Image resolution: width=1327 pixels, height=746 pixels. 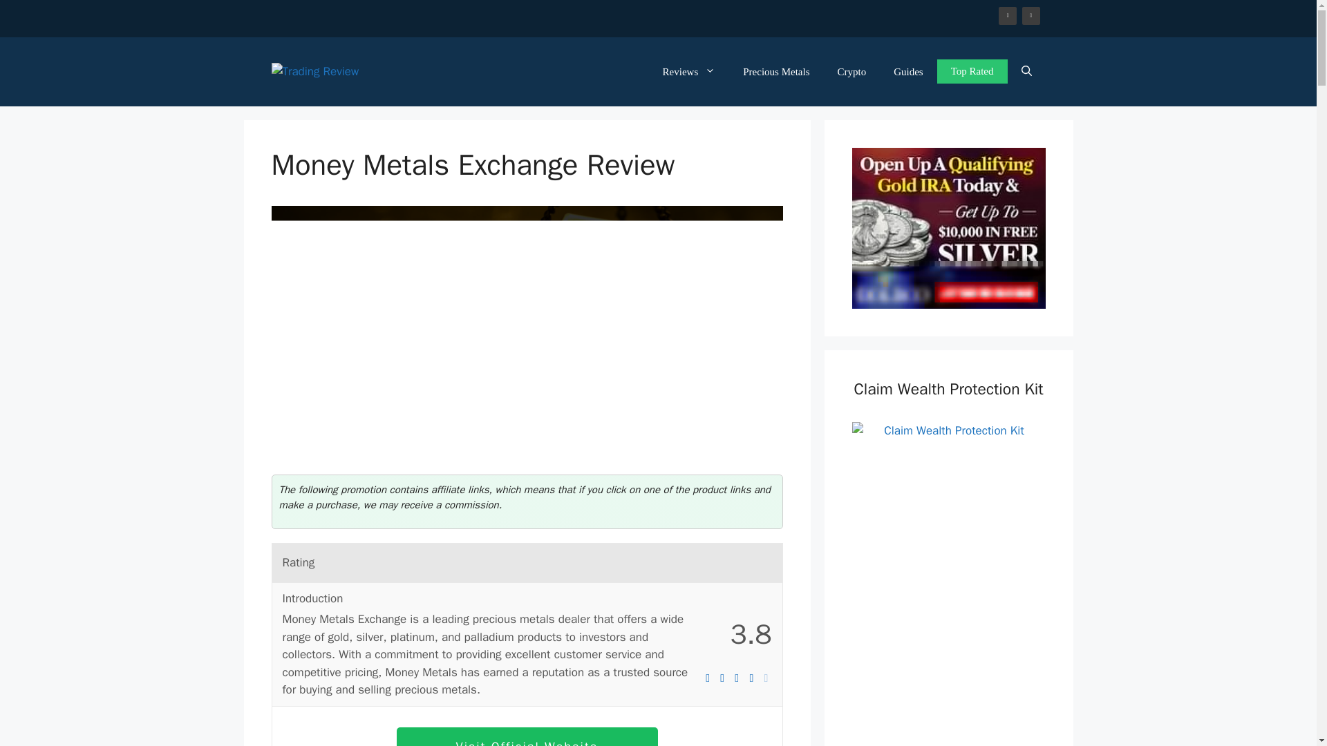 What do you see at coordinates (908, 72) in the screenshot?
I see `Guides` at bounding box center [908, 72].